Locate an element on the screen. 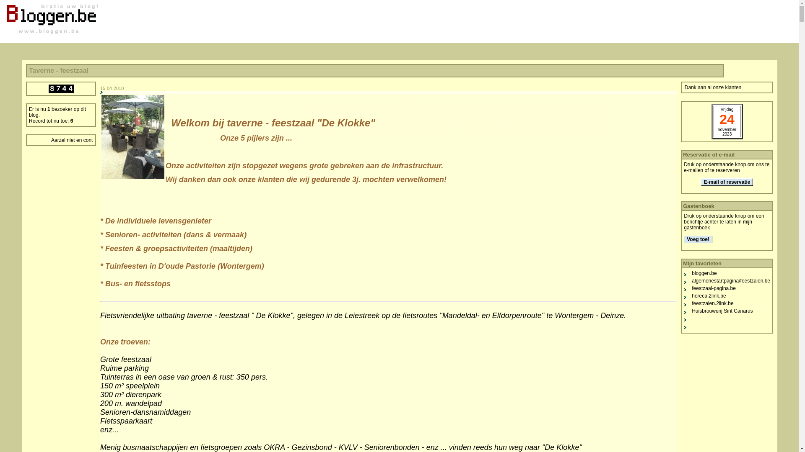 The image size is (805, 452). feestzaal-pagina.be is located at coordinates (714, 288).